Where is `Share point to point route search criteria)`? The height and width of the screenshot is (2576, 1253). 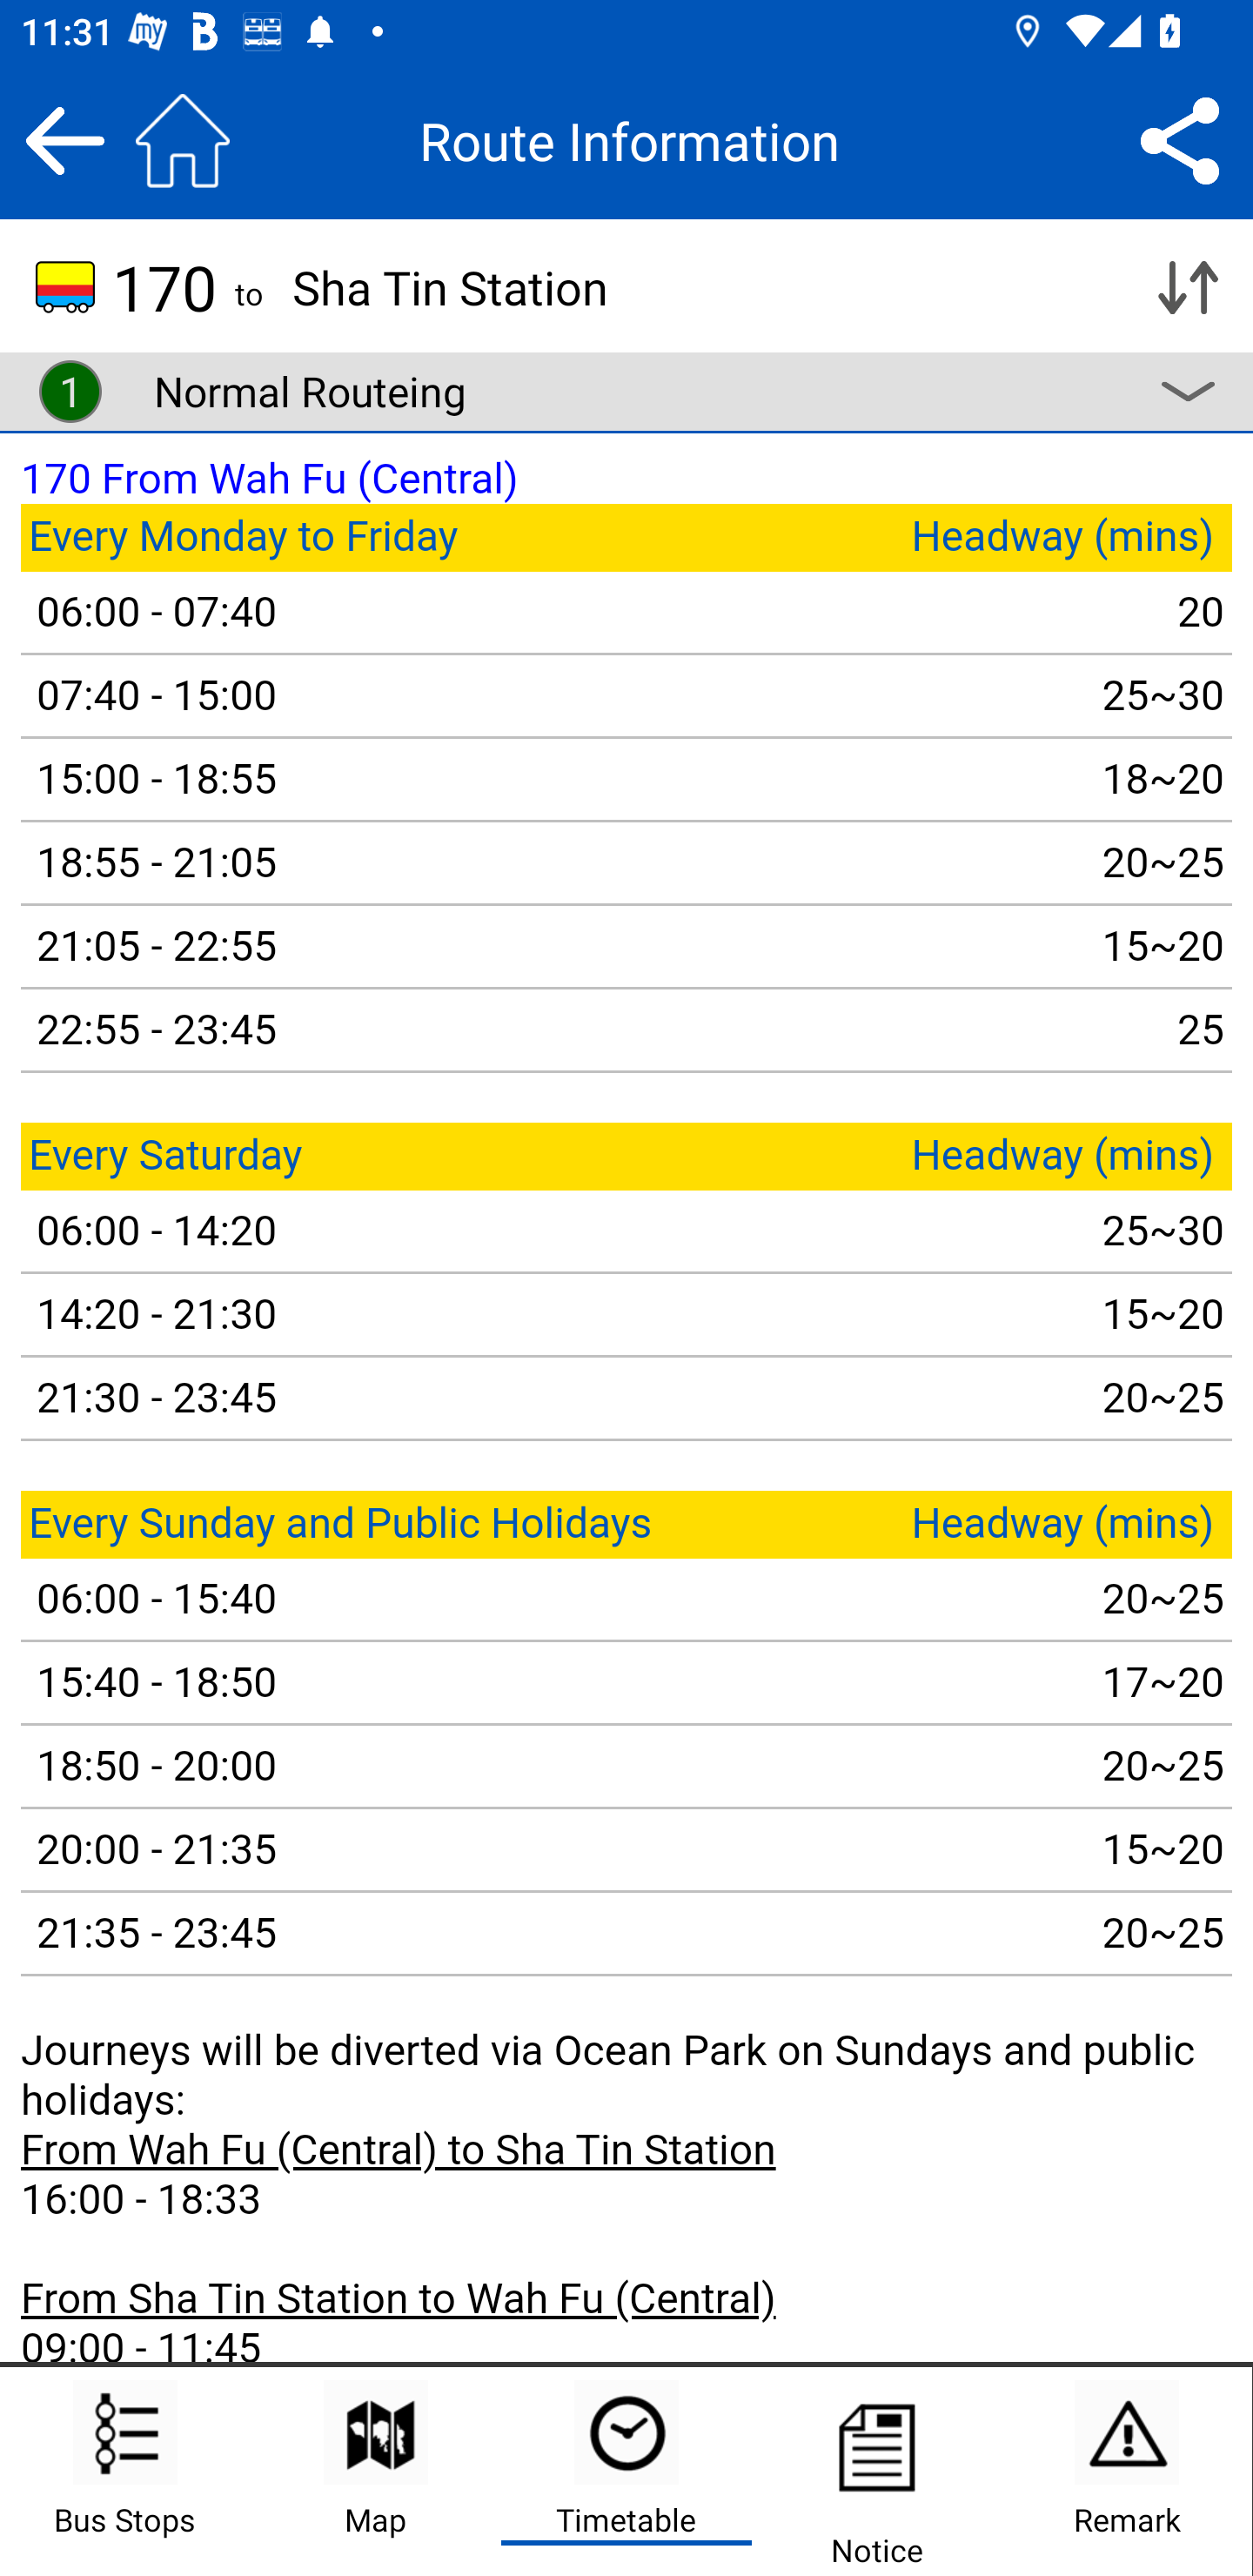
Share point to point route search criteria) is located at coordinates (1180, 140).